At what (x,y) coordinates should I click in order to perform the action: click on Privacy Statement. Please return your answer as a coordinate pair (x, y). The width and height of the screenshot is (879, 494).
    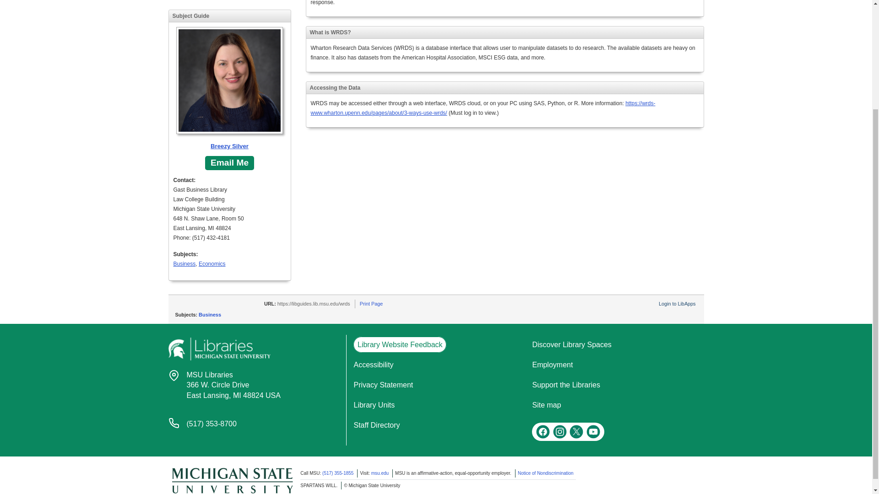
    Looking at the image, I should click on (174, 423).